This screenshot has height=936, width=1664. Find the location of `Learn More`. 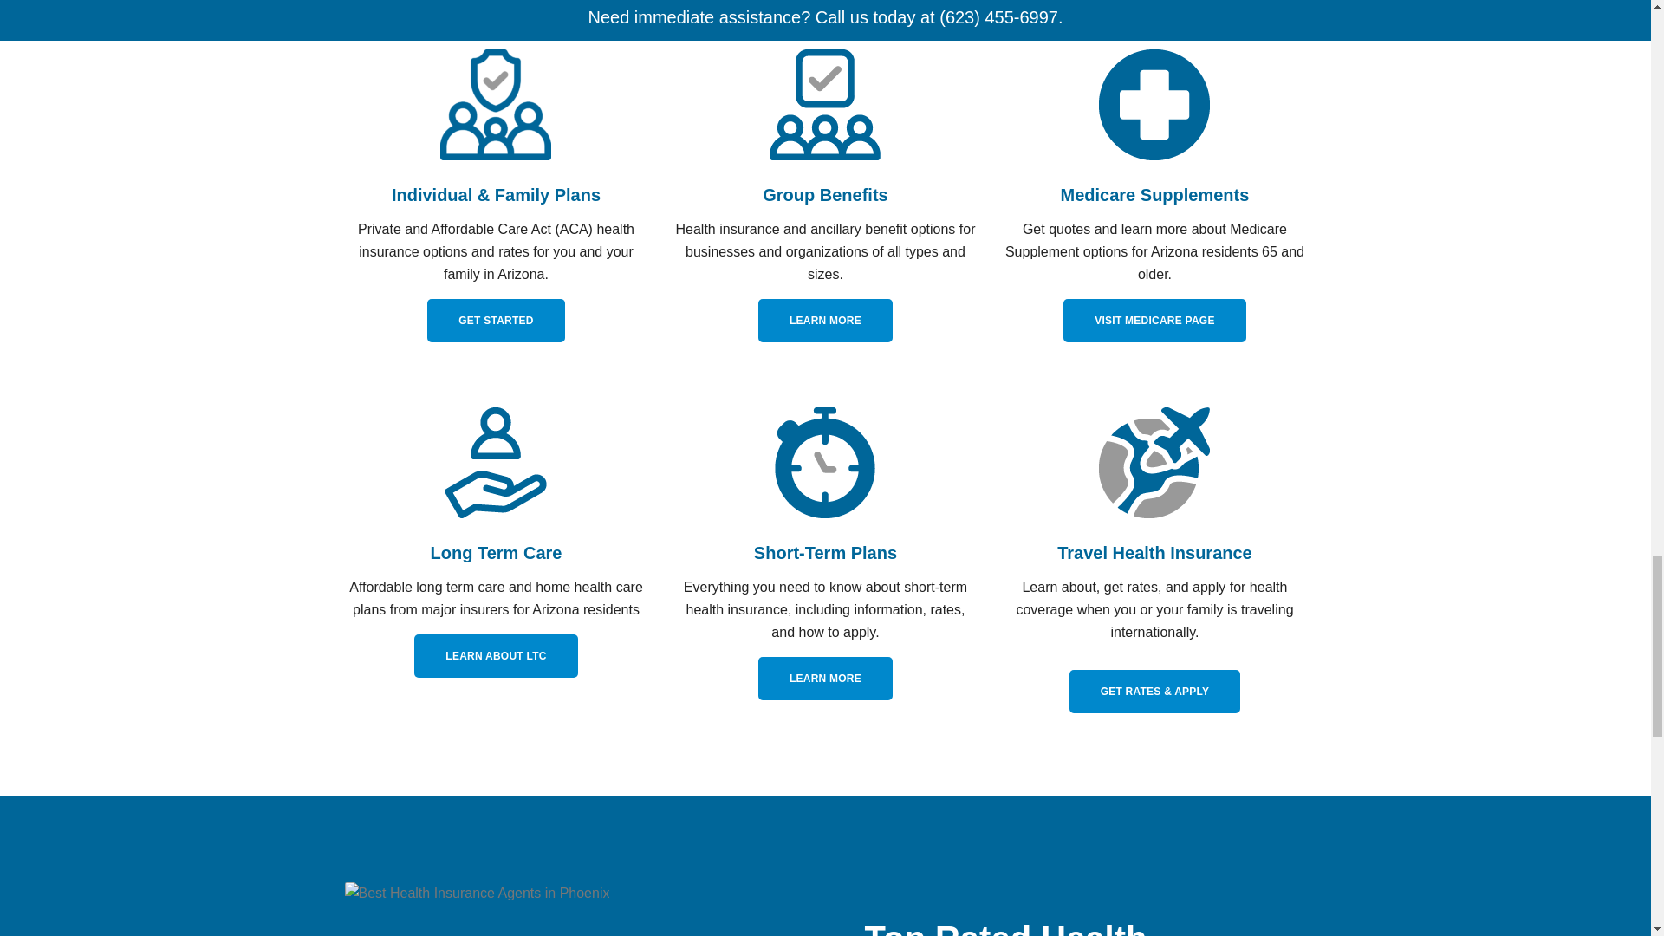

Learn More is located at coordinates (825, 321).